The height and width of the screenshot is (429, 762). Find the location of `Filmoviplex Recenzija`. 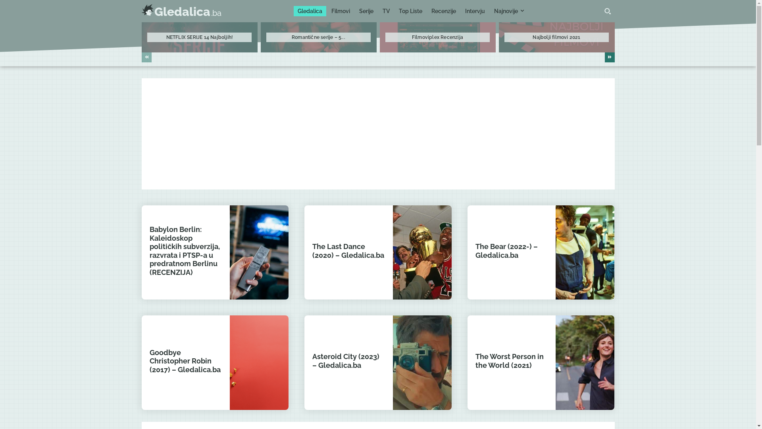

Filmoviplex Recenzija is located at coordinates (437, 37).